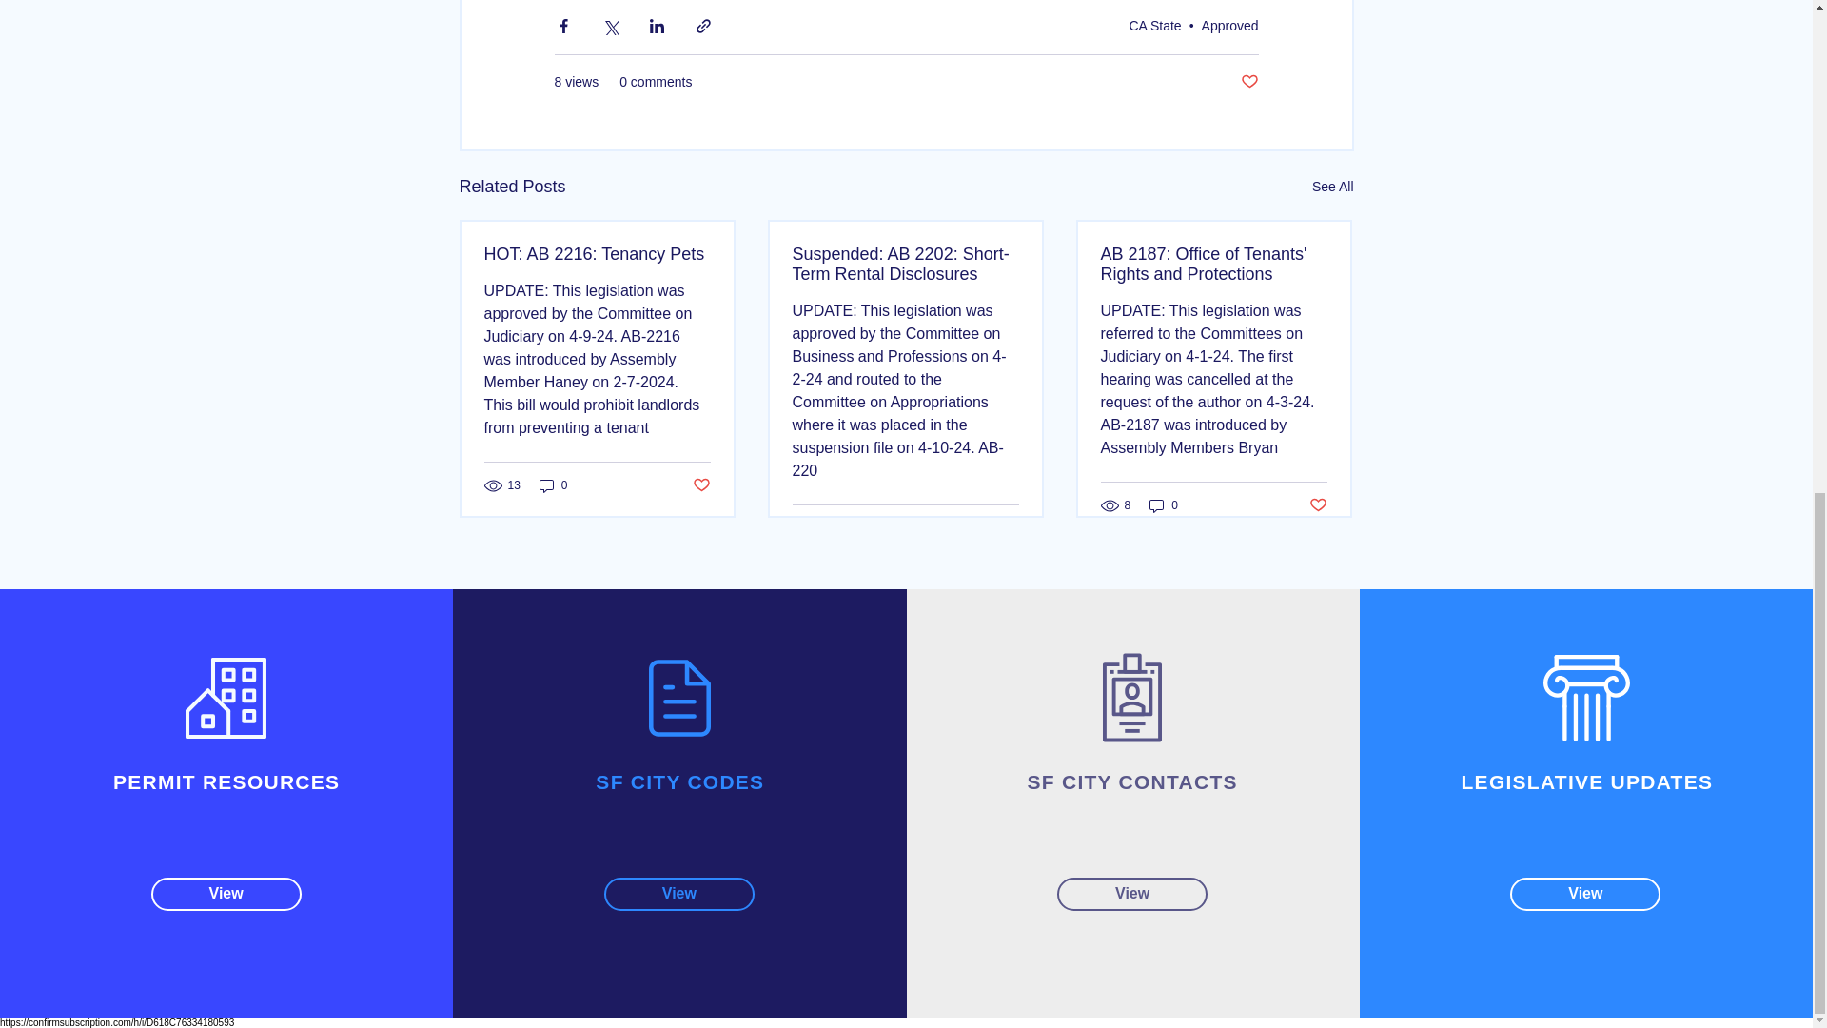 The image size is (1827, 1028). Describe the element at coordinates (1154, 25) in the screenshot. I see `CA State` at that location.